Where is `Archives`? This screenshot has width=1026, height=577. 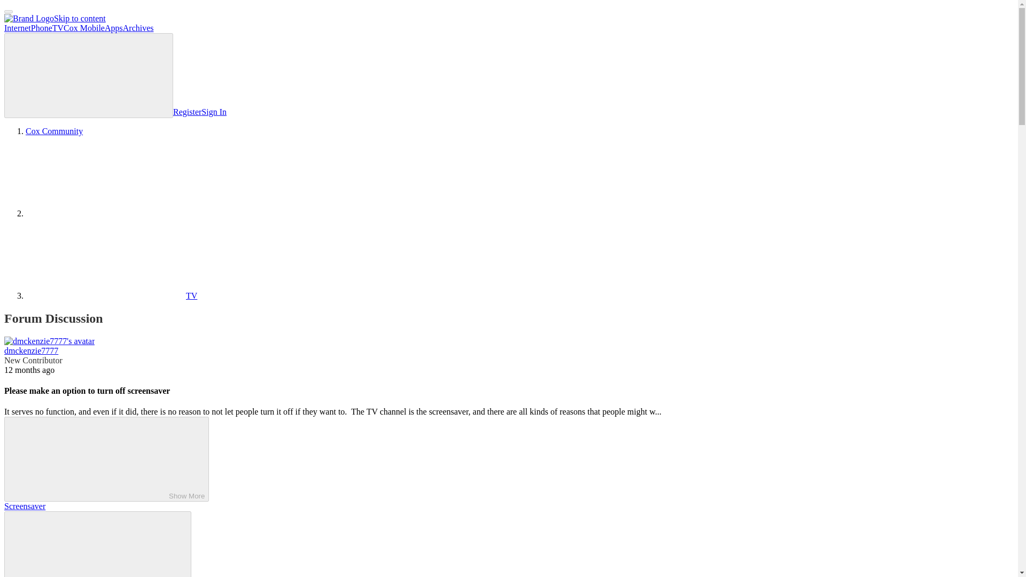 Archives is located at coordinates (138, 28).